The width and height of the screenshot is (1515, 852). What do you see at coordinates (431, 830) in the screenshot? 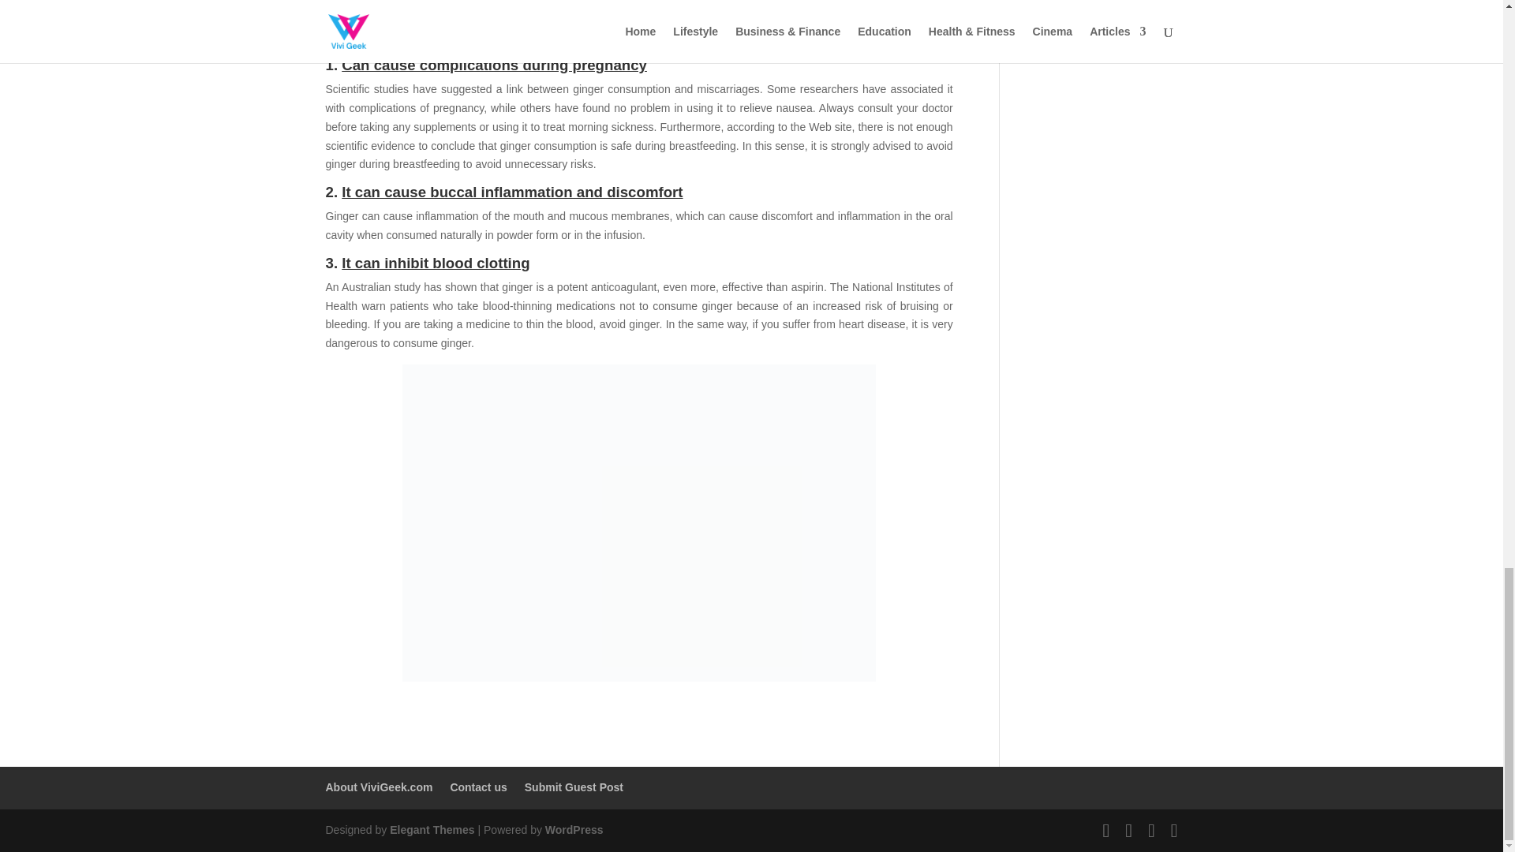
I see `Elegant Themes` at bounding box center [431, 830].